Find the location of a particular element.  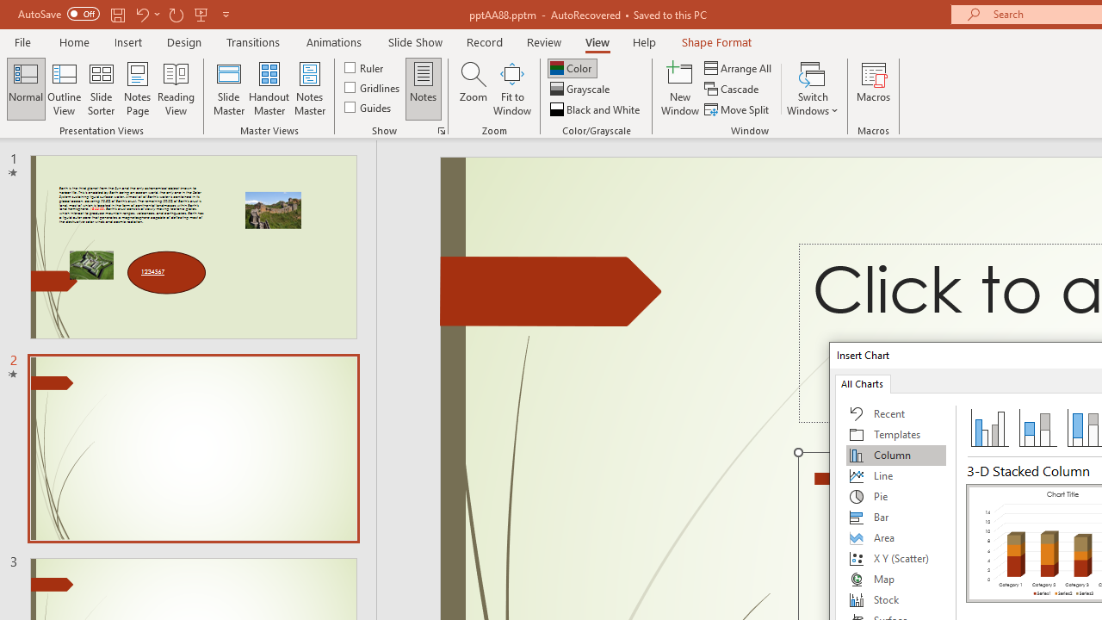

New Window is located at coordinates (680, 88).